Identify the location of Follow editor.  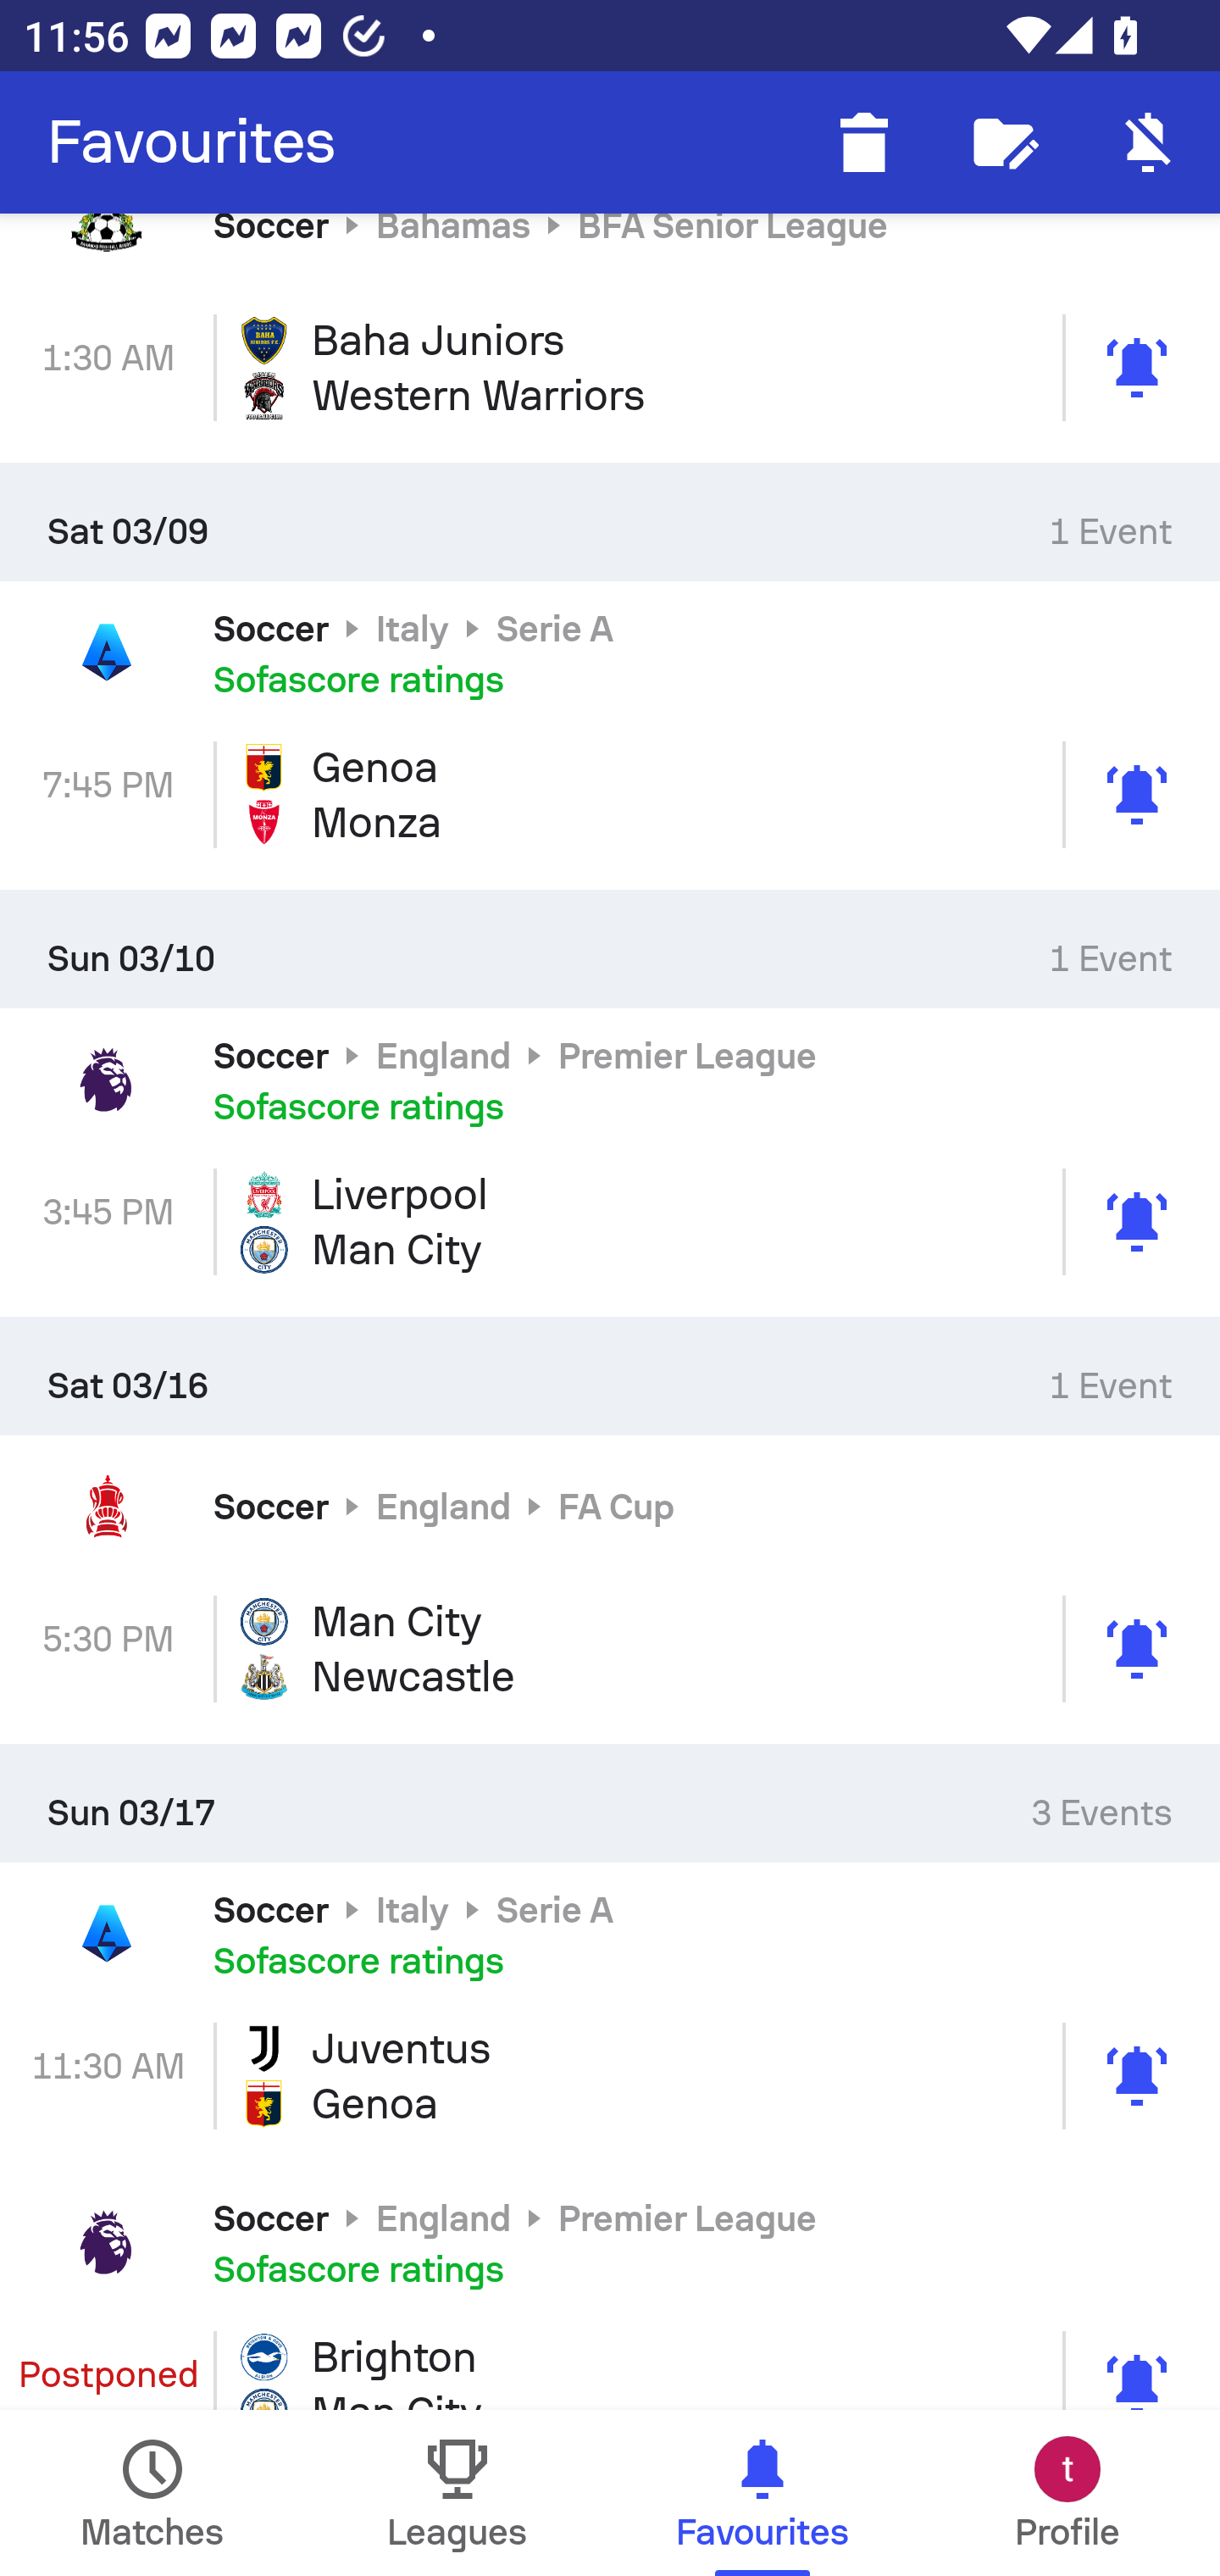
(1006, 142).